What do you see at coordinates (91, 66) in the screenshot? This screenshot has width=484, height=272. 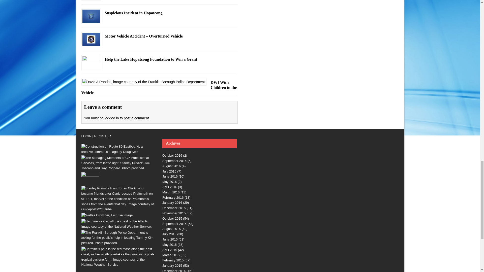 I see `Help the Lake Hopatcong Foundation to Win a Grant` at bounding box center [91, 66].